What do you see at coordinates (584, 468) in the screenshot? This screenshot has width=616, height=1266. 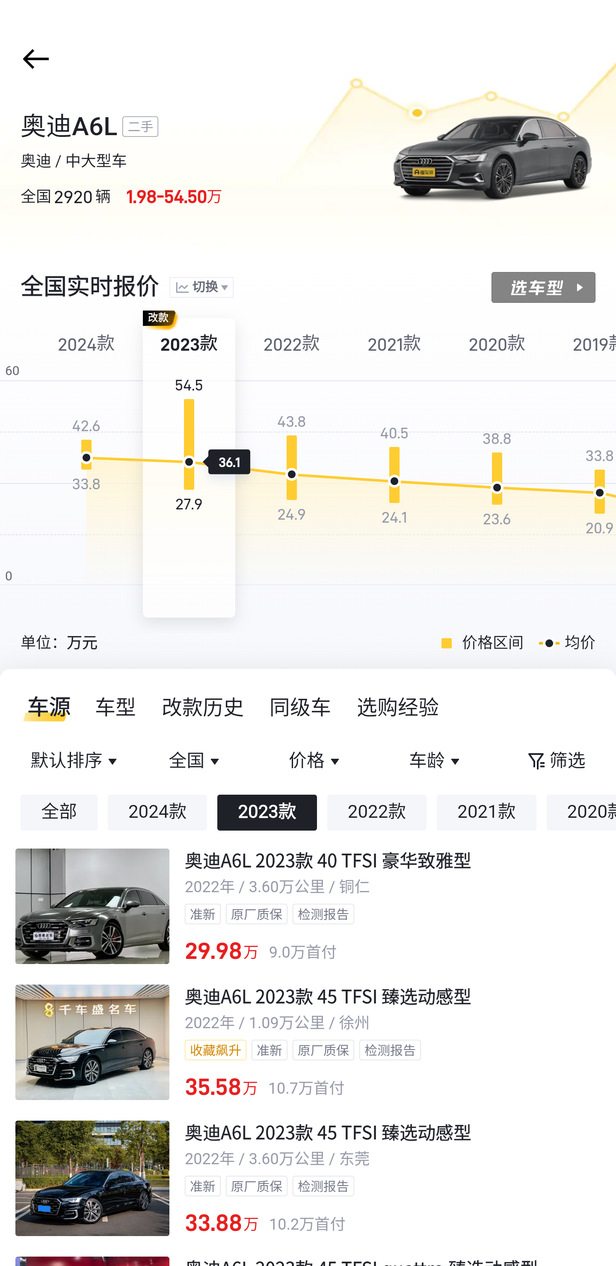 I see `2019 款 33.8 20.9` at bounding box center [584, 468].